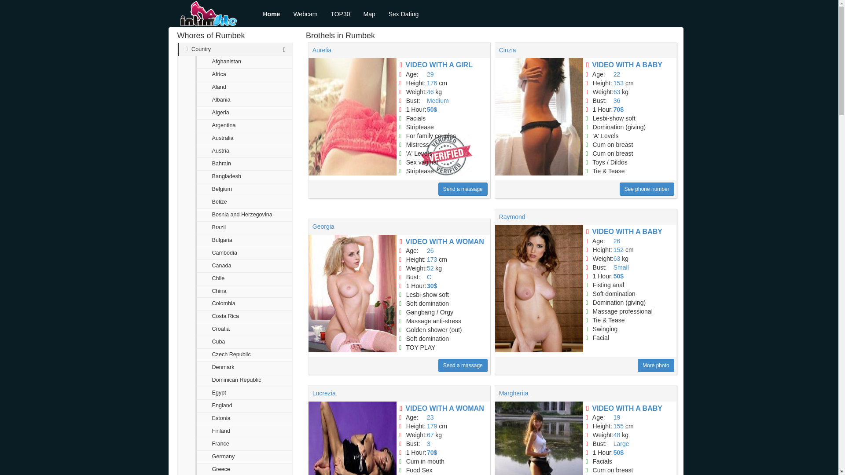  Describe the element at coordinates (244, 431) in the screenshot. I see `Finland` at that location.